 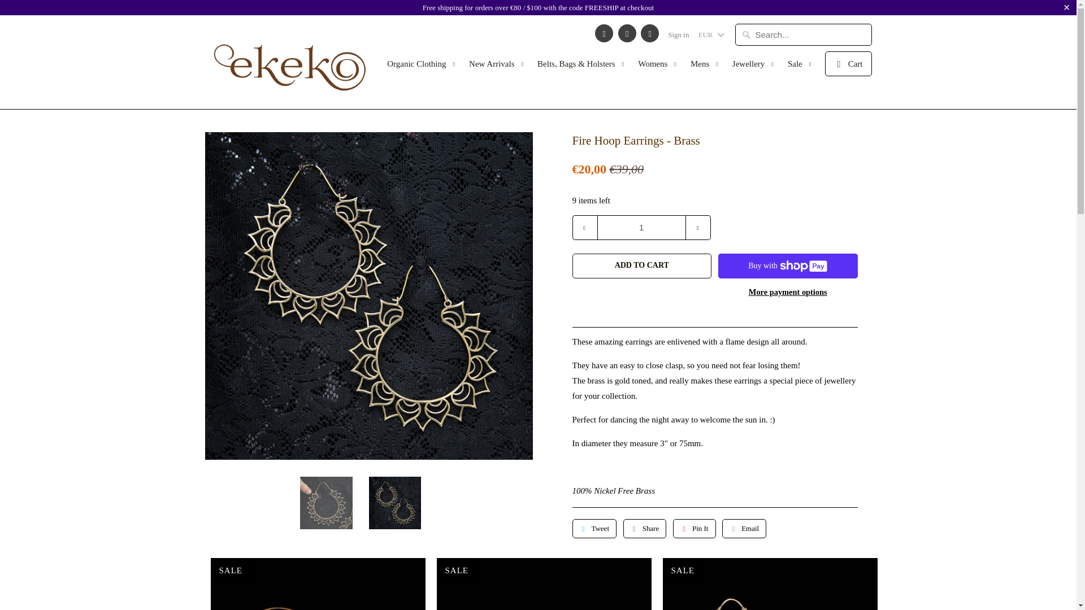 What do you see at coordinates (604, 33) in the screenshot?
I see `Ekeko Crafts on Facebook` at bounding box center [604, 33].